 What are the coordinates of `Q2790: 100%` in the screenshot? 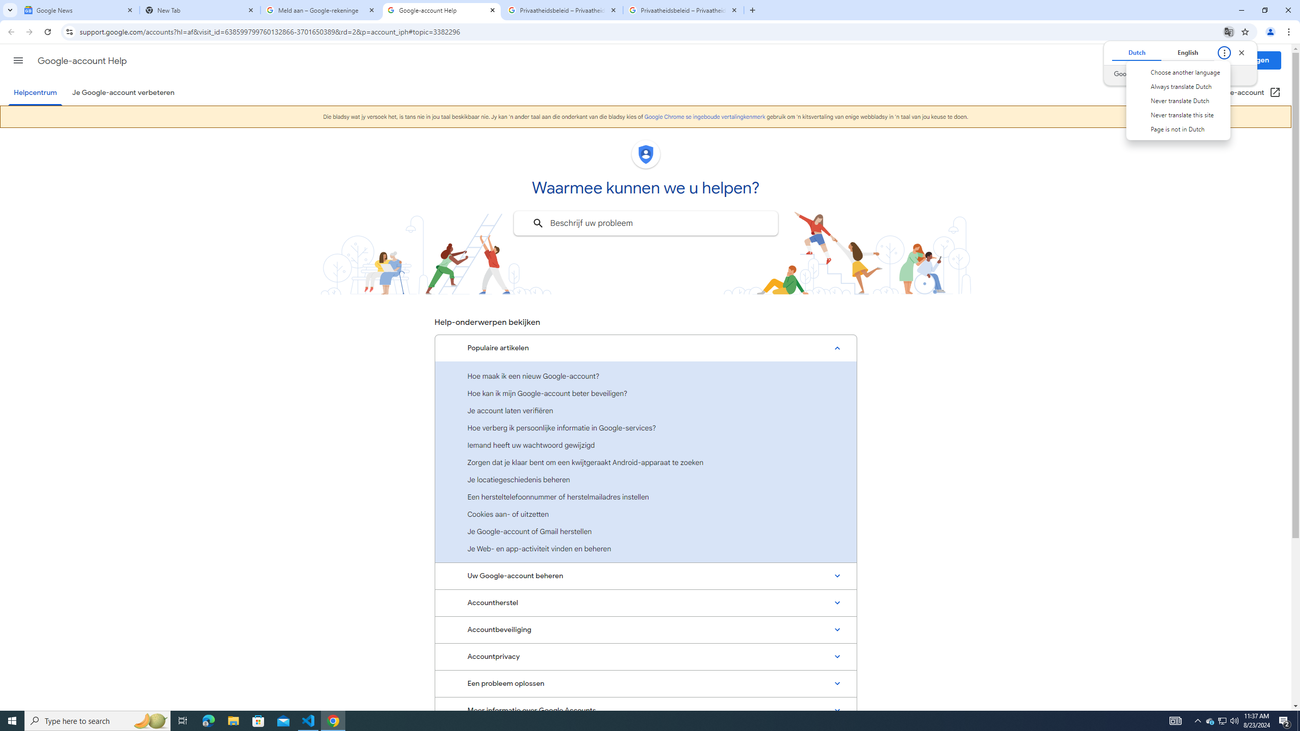 It's located at (183, 721).